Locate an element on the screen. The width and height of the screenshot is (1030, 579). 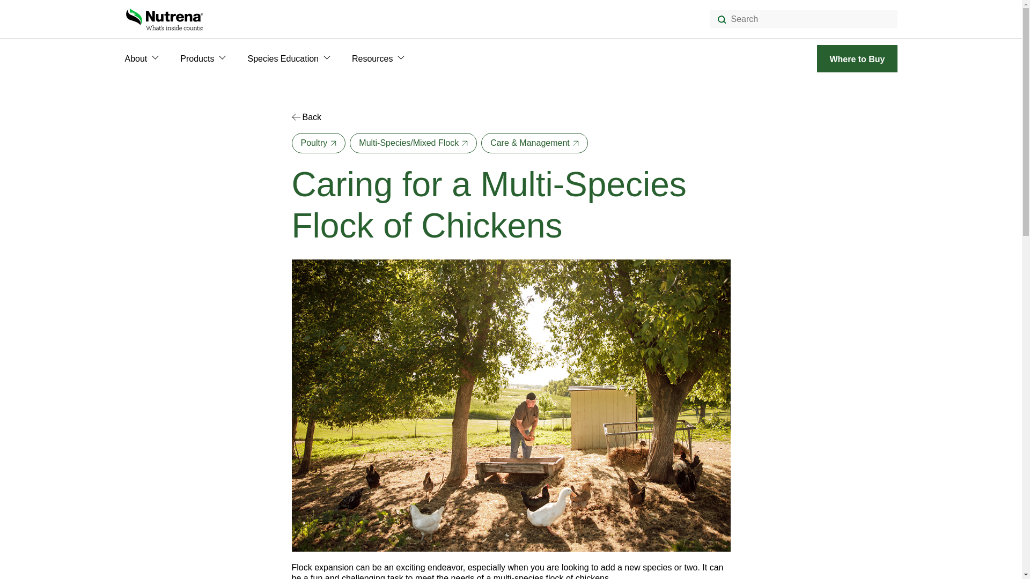
Where to Buy is located at coordinates (857, 59).